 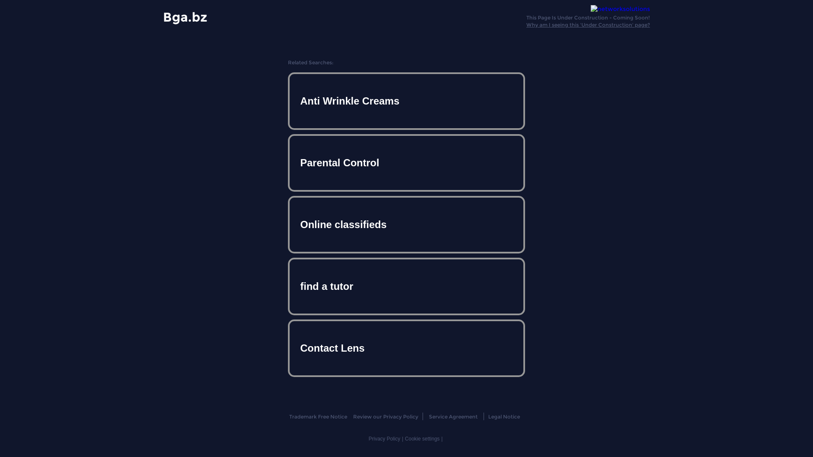 What do you see at coordinates (406, 101) in the screenshot?
I see `Anti Wrinkle Creams` at bounding box center [406, 101].